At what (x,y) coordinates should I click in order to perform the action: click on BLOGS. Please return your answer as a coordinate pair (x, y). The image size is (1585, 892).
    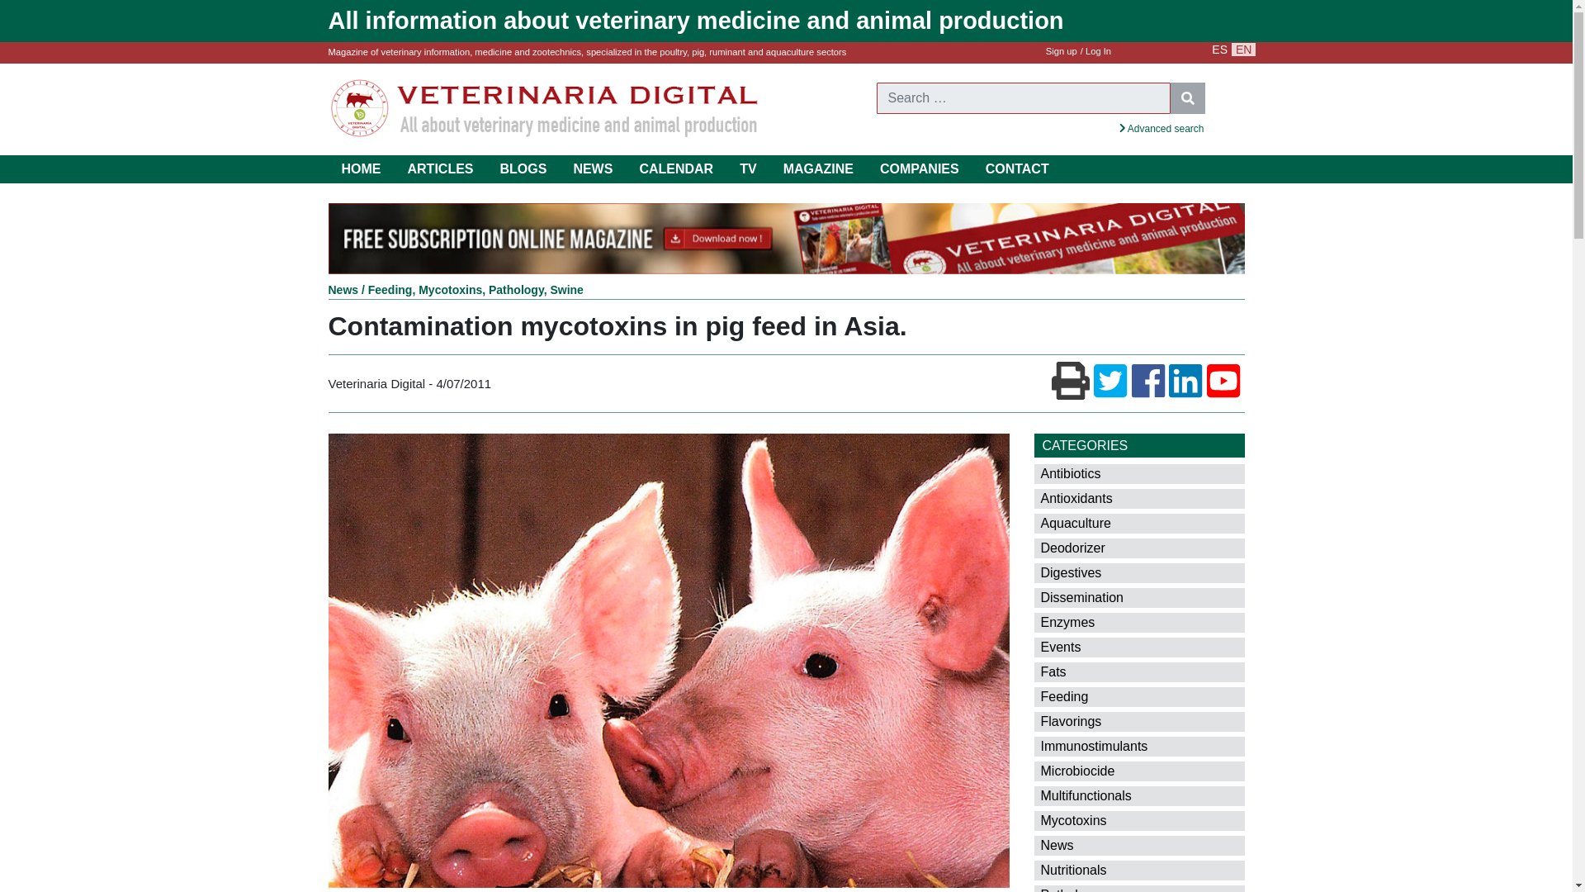
    Looking at the image, I should click on (523, 168).